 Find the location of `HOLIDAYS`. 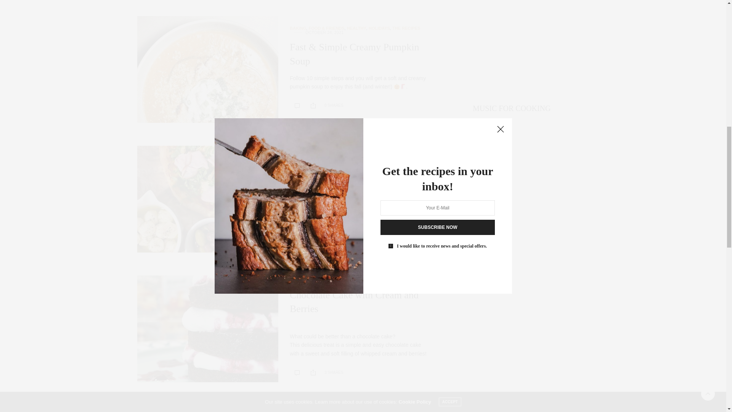

HOLIDAYS is located at coordinates (379, 28).